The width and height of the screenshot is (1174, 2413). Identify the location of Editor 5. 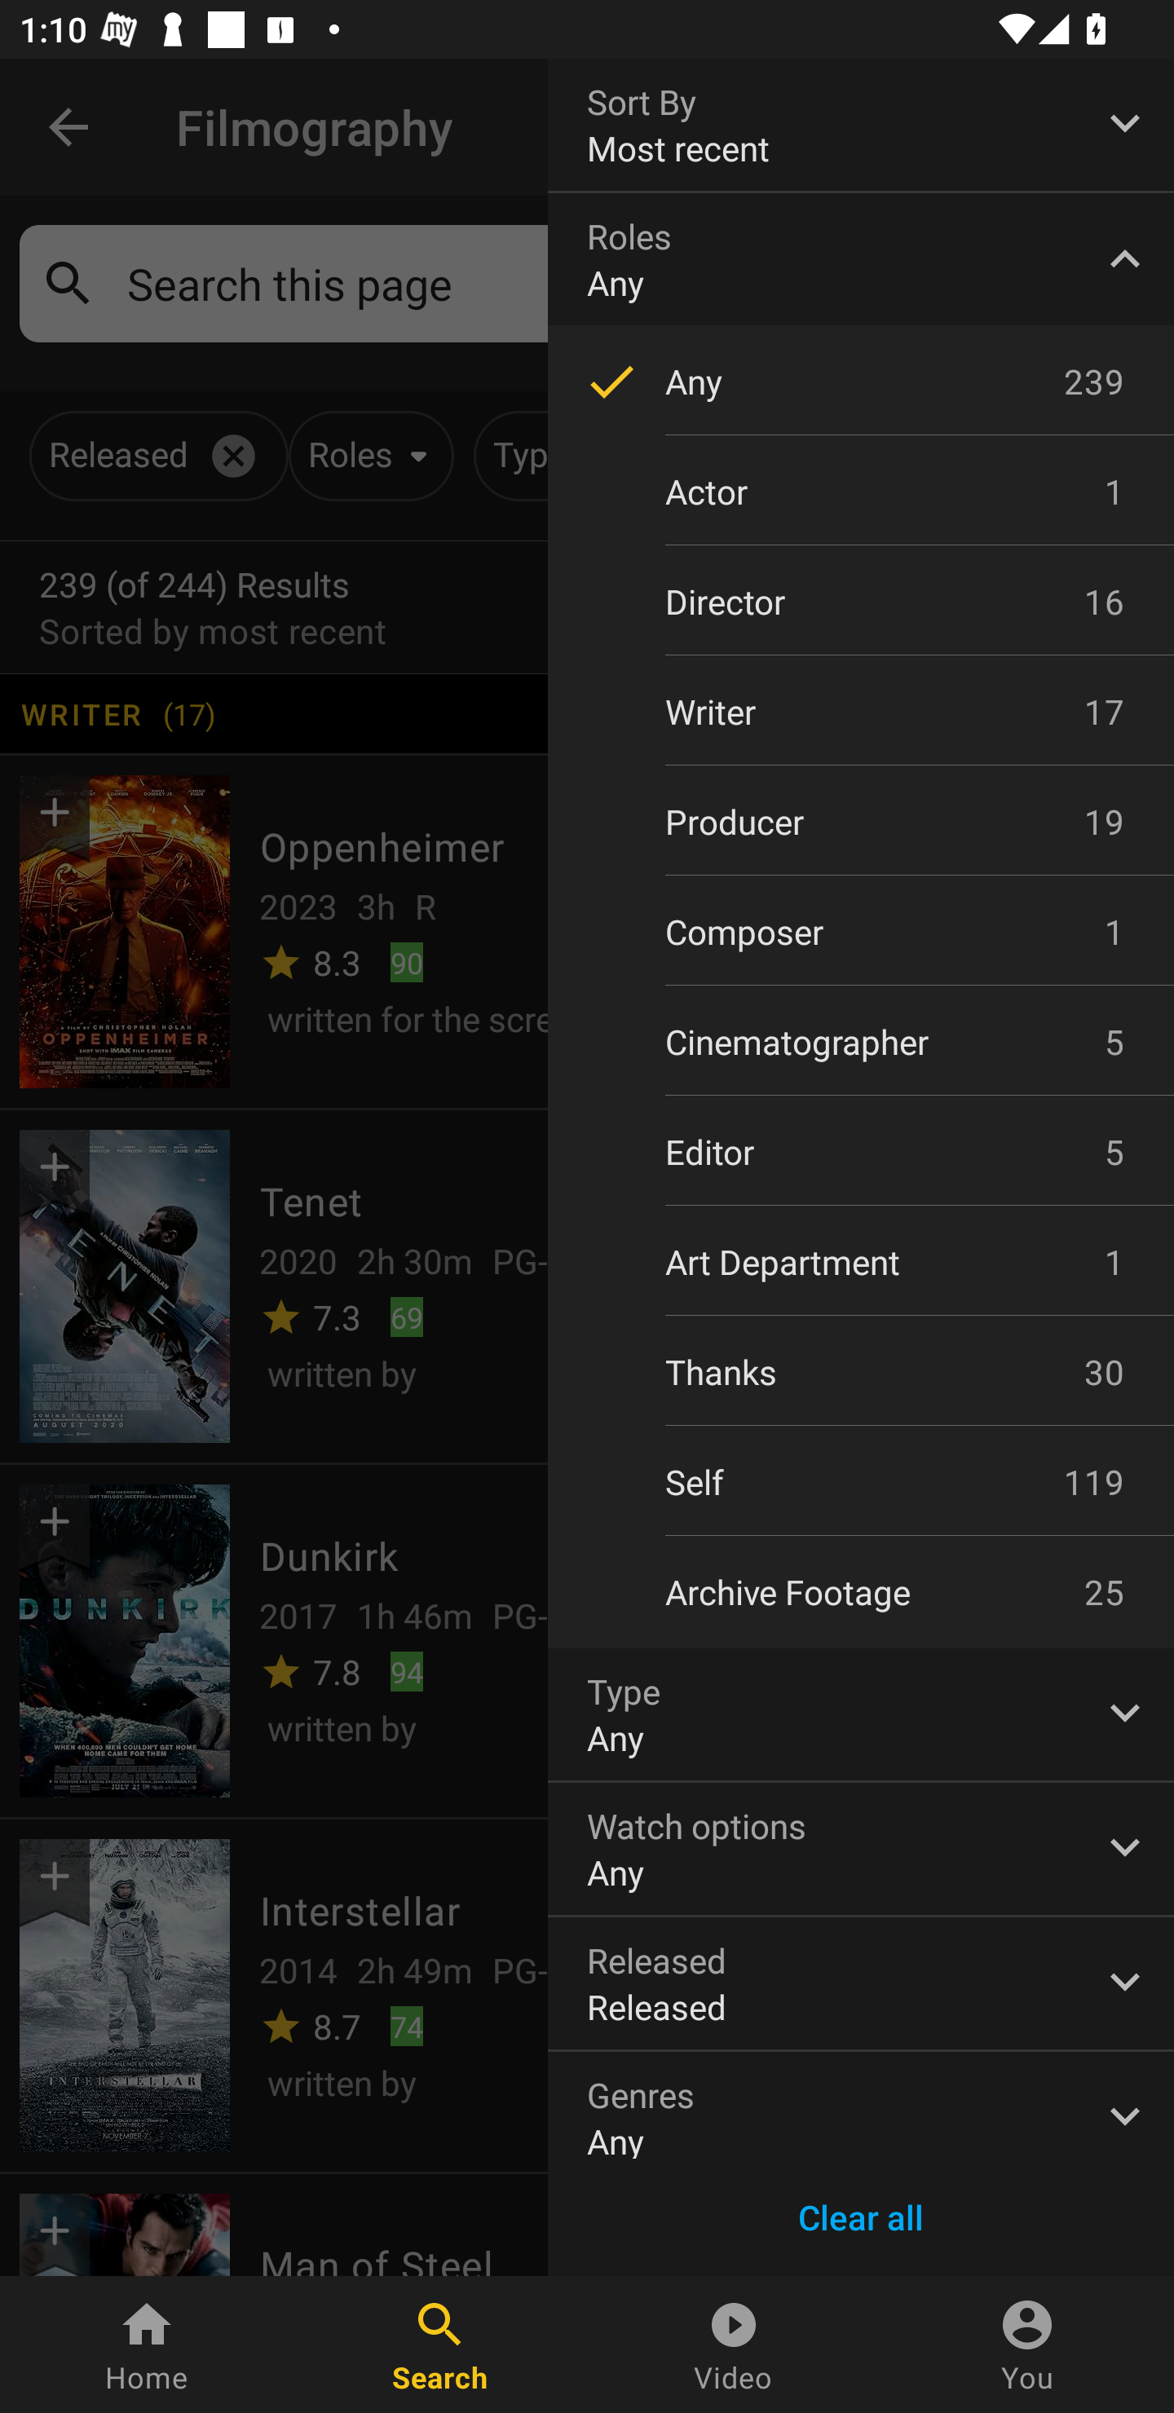
(861, 1152).